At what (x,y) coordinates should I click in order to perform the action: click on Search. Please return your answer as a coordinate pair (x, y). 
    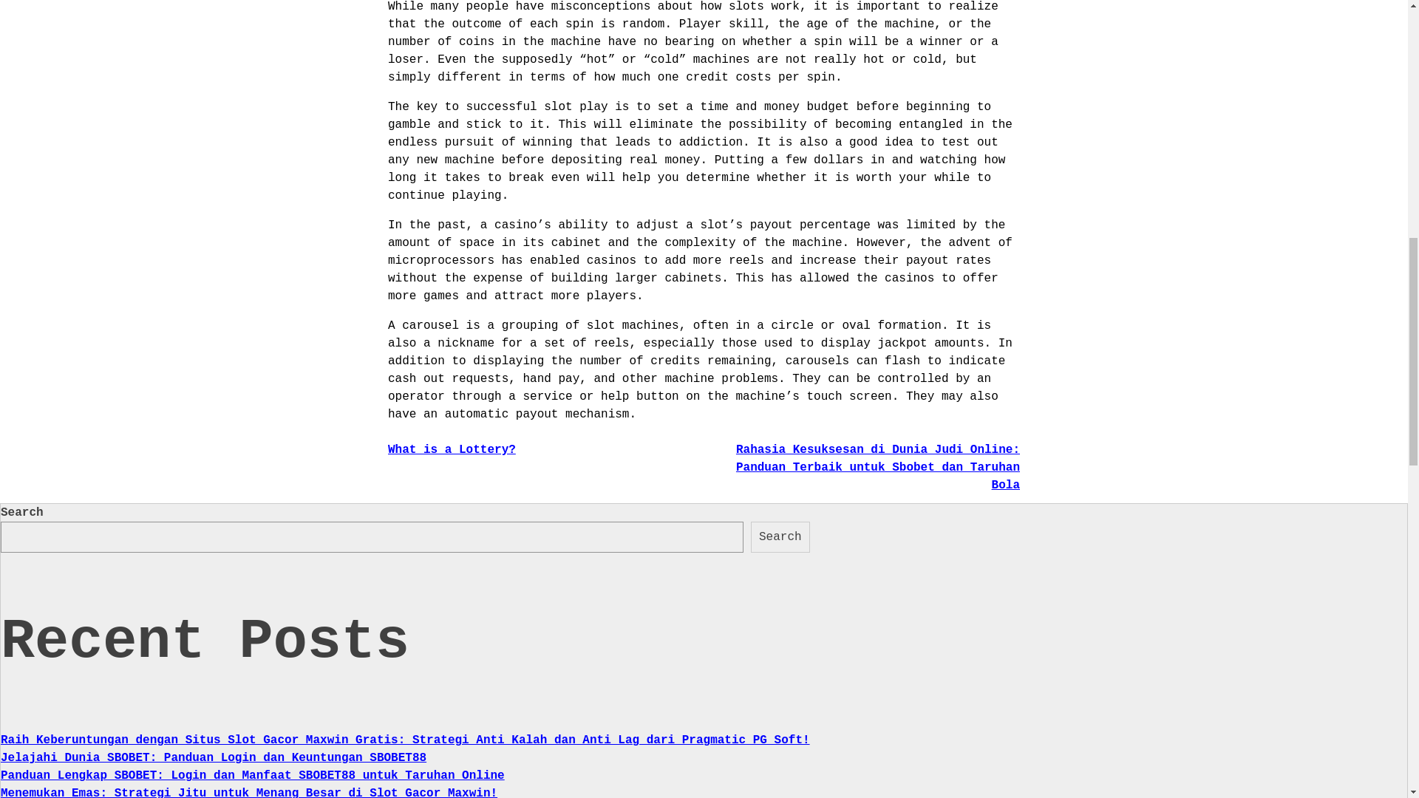
    Looking at the image, I should click on (780, 537).